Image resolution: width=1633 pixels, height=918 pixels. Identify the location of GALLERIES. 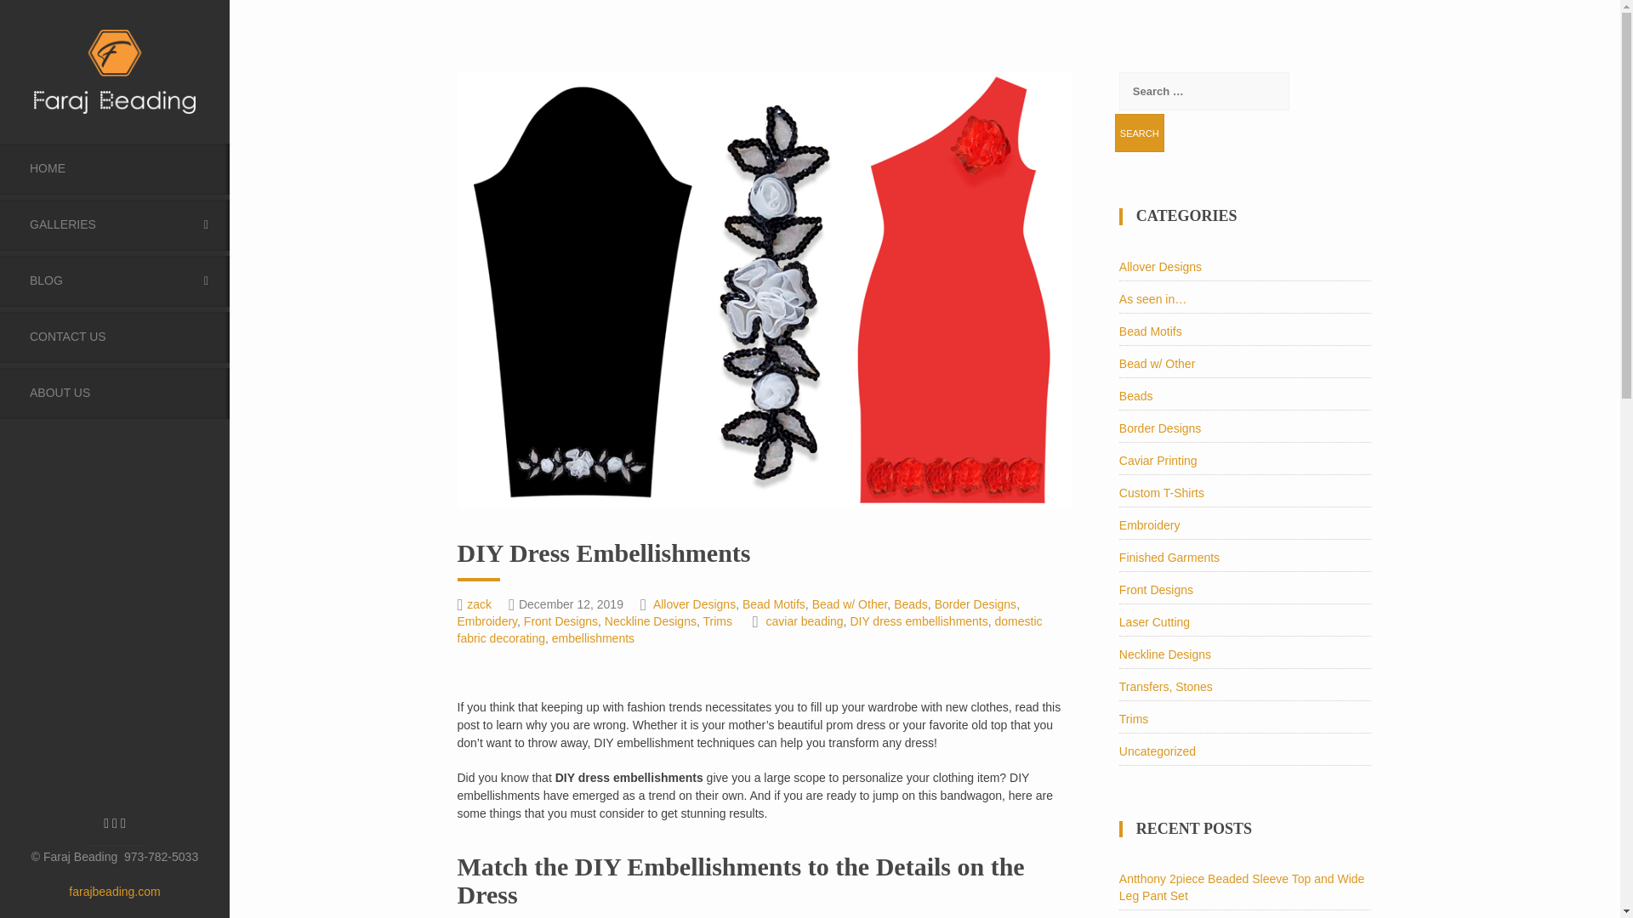
(115, 224).